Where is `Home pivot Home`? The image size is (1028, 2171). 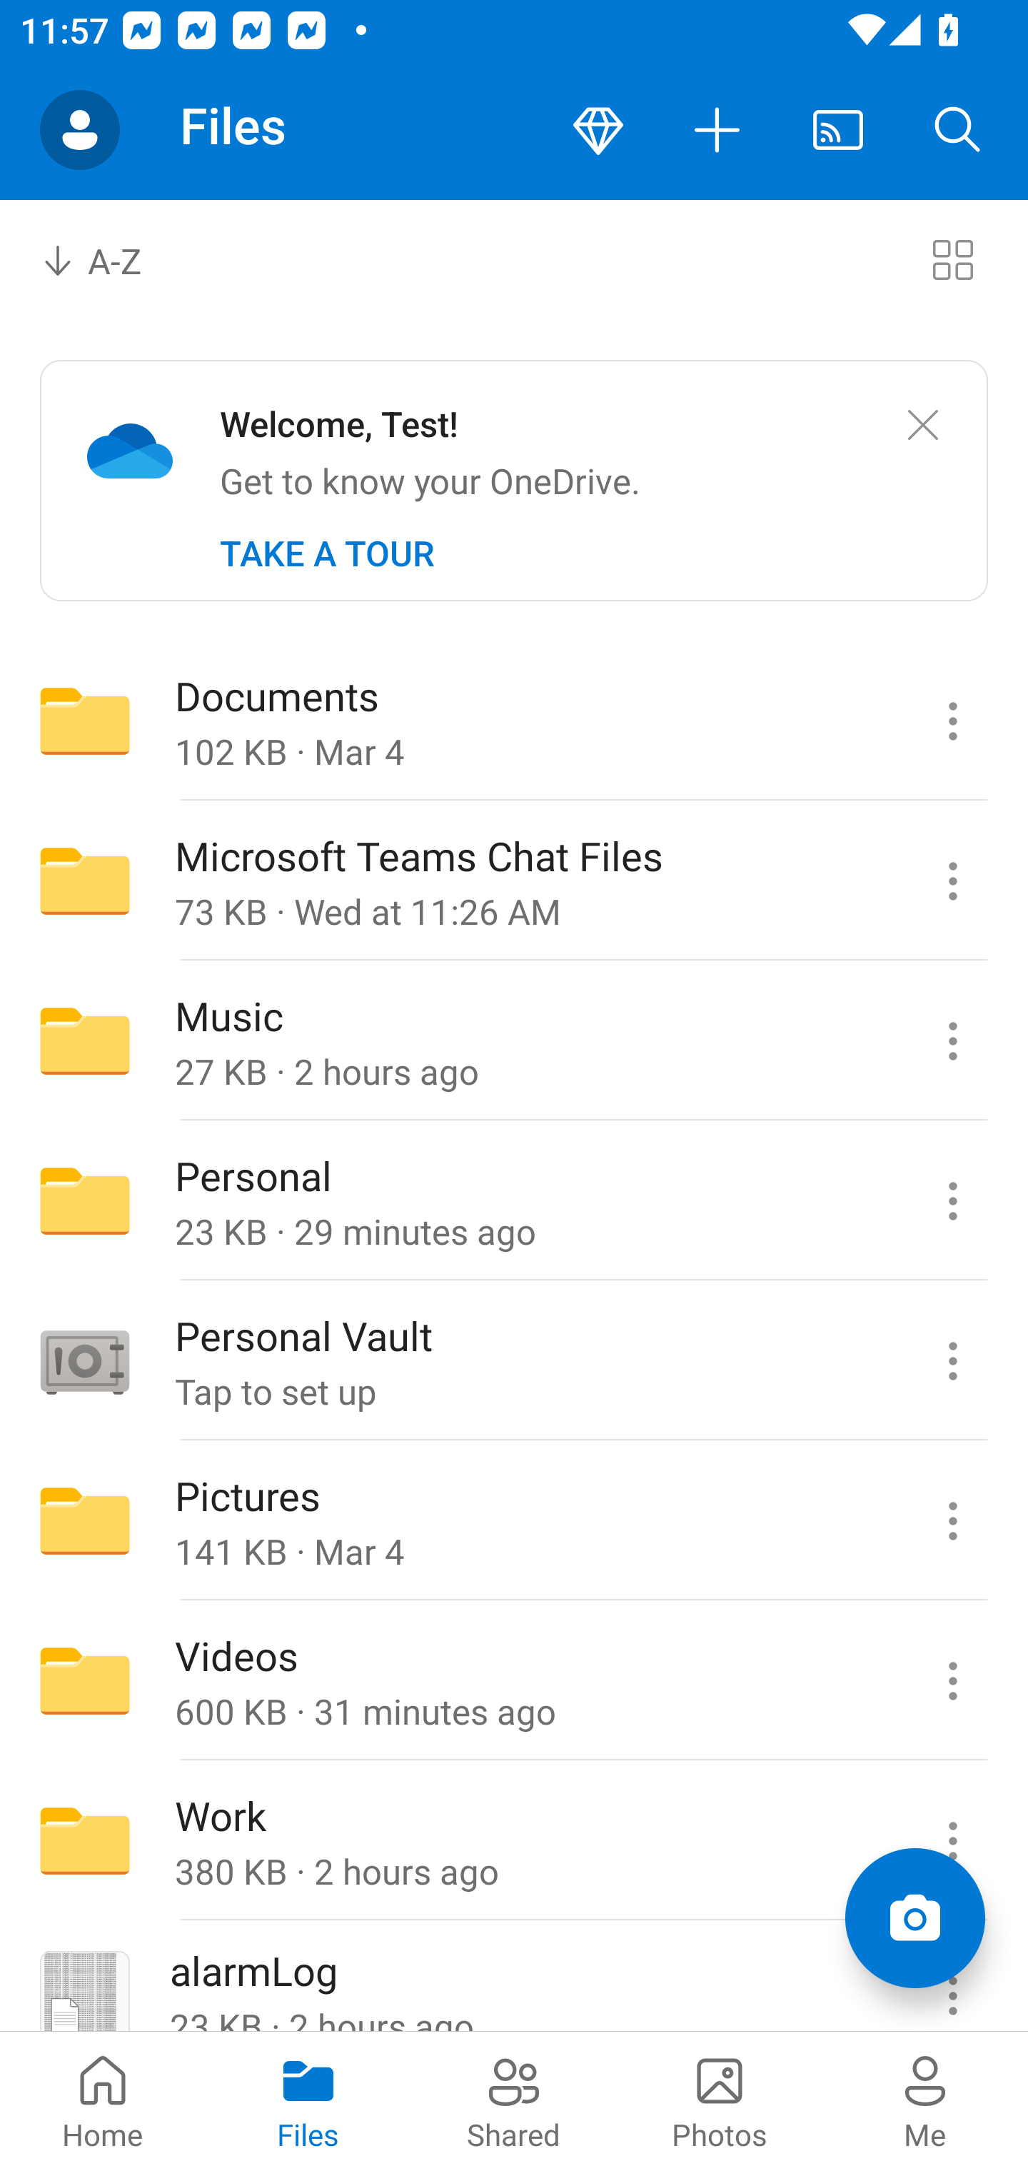
Home pivot Home is located at coordinates (103, 2101).